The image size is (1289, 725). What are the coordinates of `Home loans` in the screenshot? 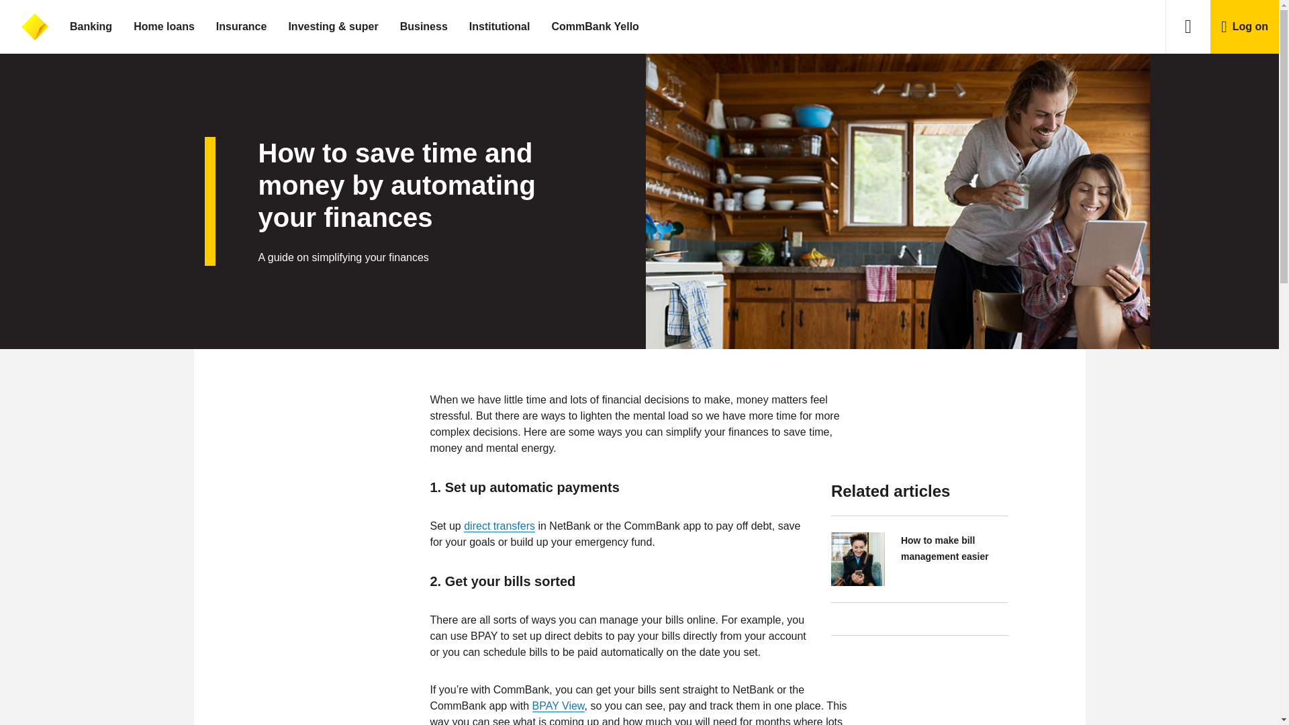 It's located at (164, 27).